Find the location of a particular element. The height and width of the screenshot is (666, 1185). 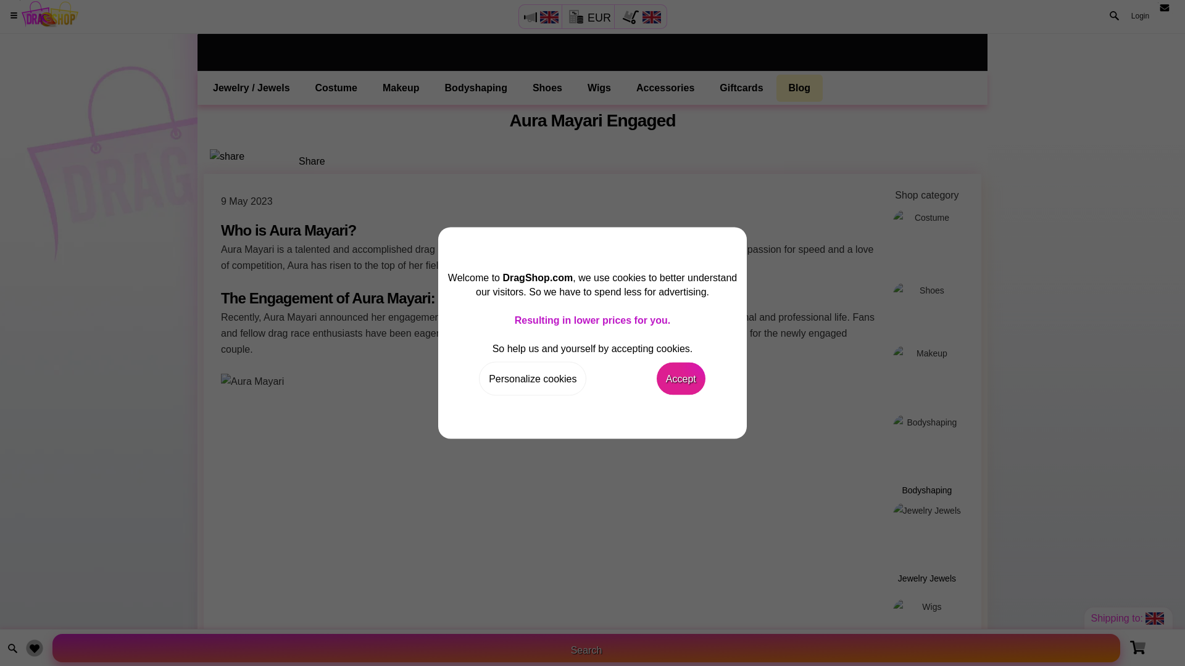

Drag Queen Shoes is located at coordinates (927, 307).